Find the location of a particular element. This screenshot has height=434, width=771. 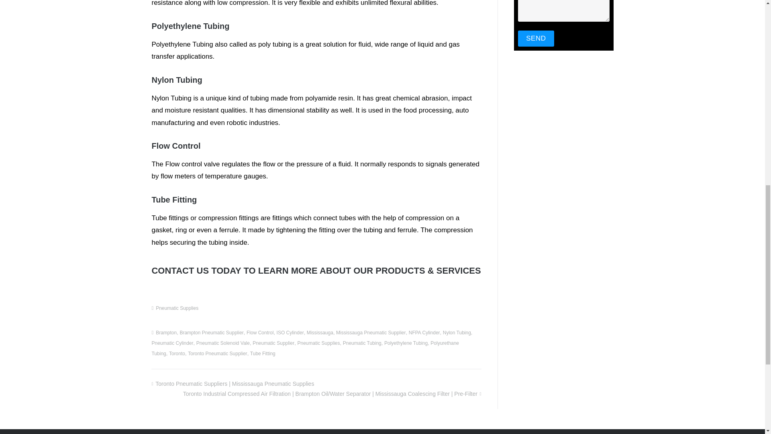

Mississauga Pneumatic Supplier is located at coordinates (371, 332).